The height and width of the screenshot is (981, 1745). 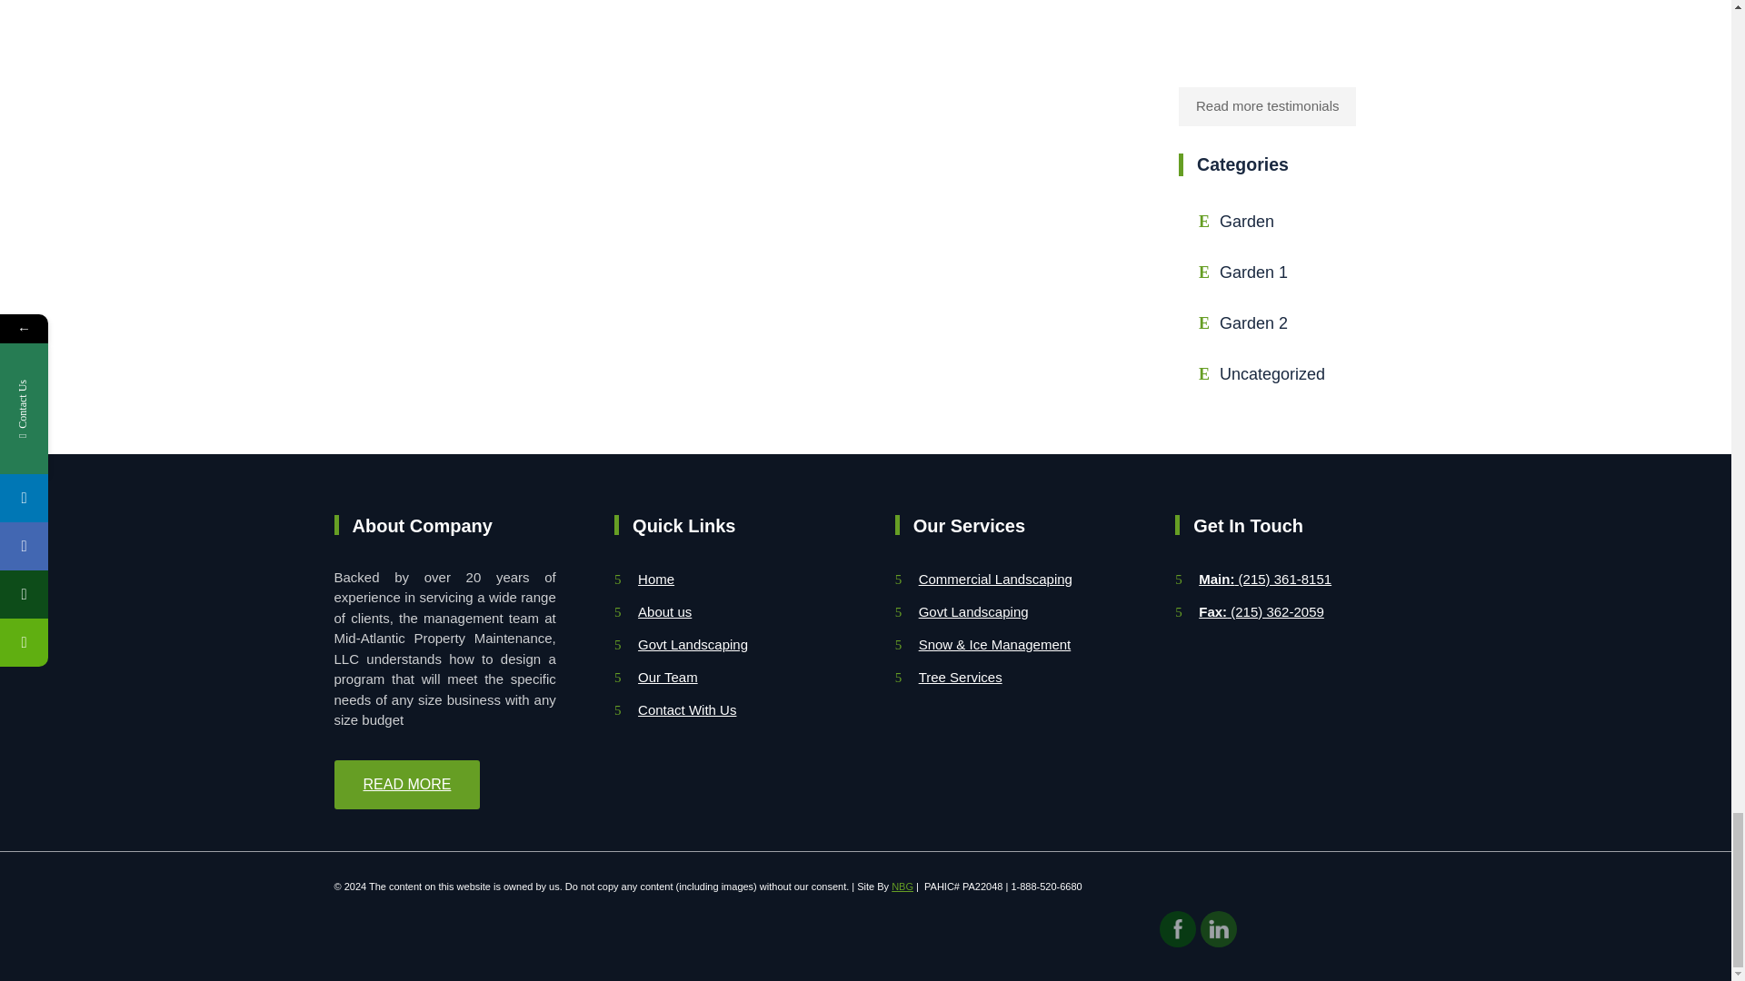 What do you see at coordinates (1267, 222) in the screenshot?
I see `Garden` at bounding box center [1267, 222].